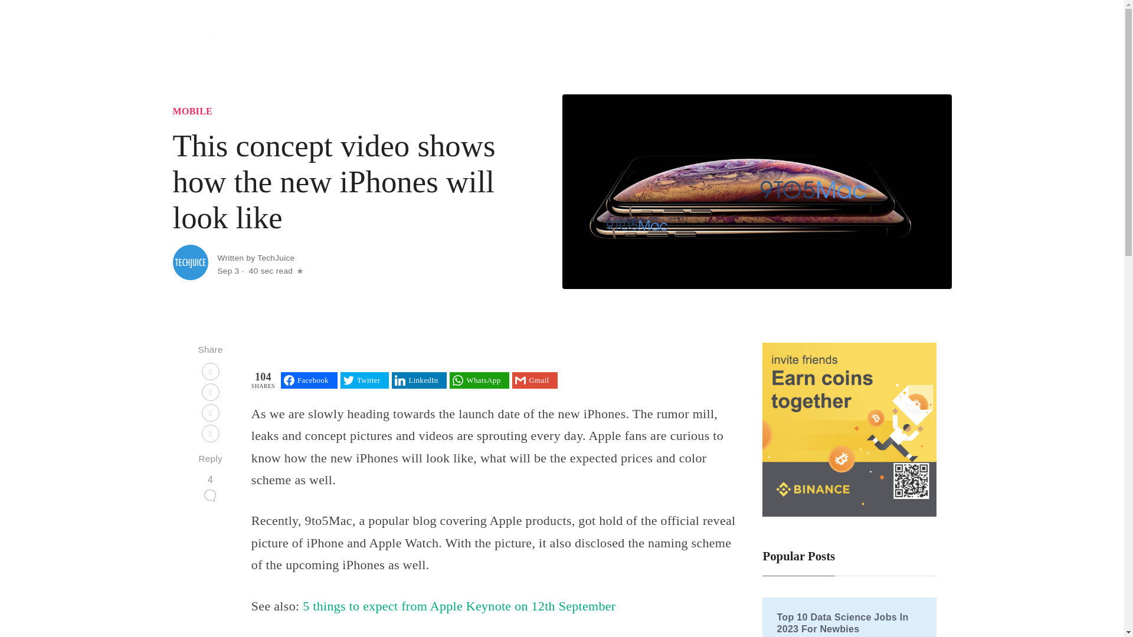  I want to click on Share on WhatsApp, so click(479, 380).